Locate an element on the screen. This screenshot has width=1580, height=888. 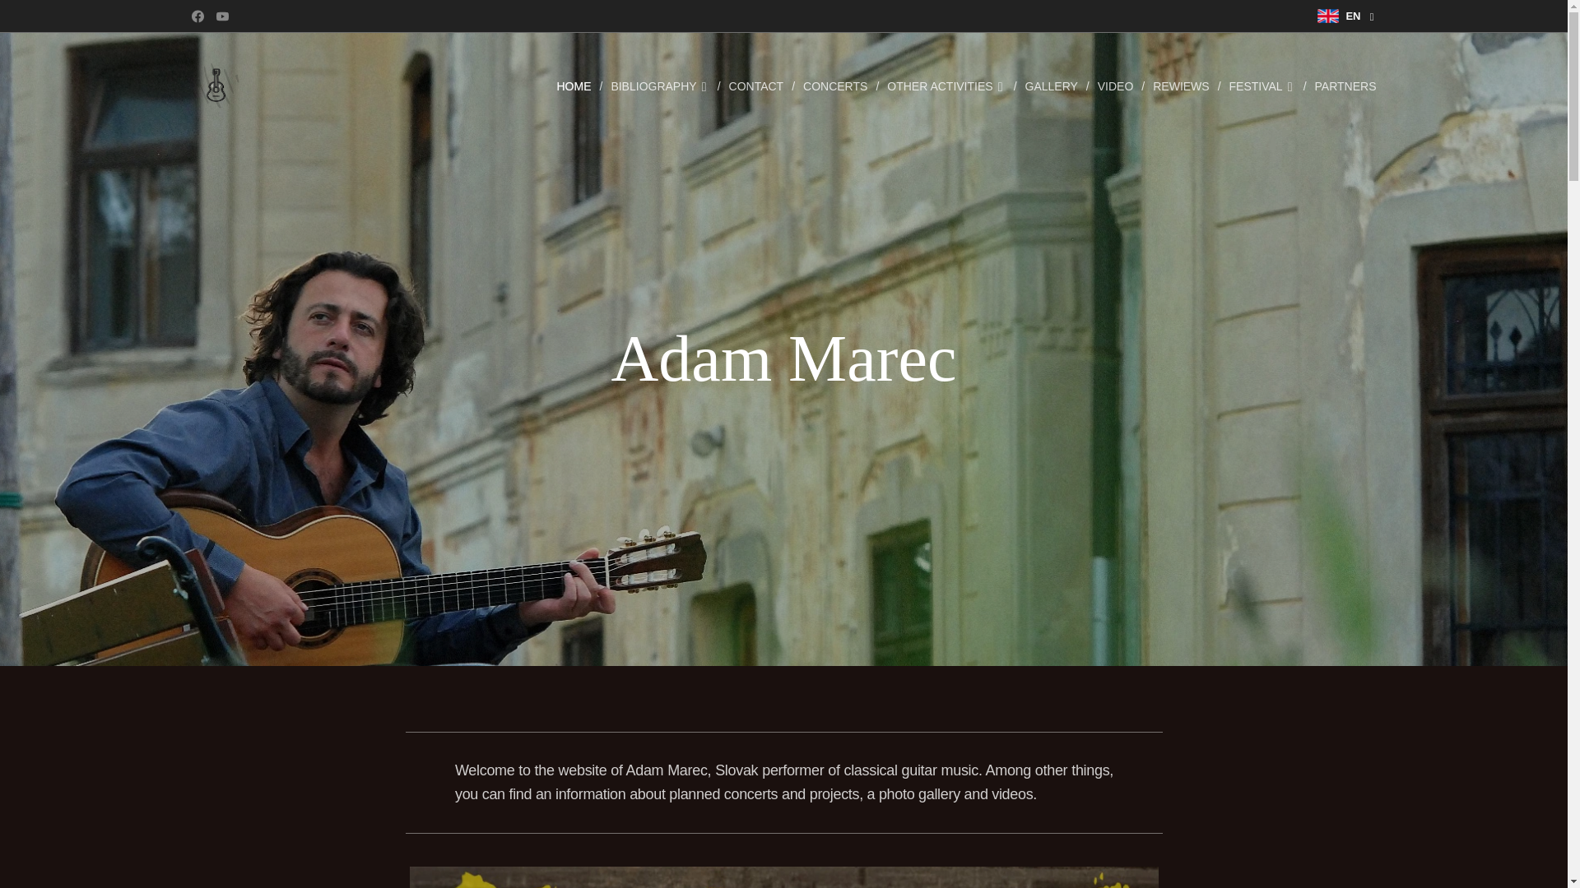
REWIEWS is located at coordinates (1182, 86).